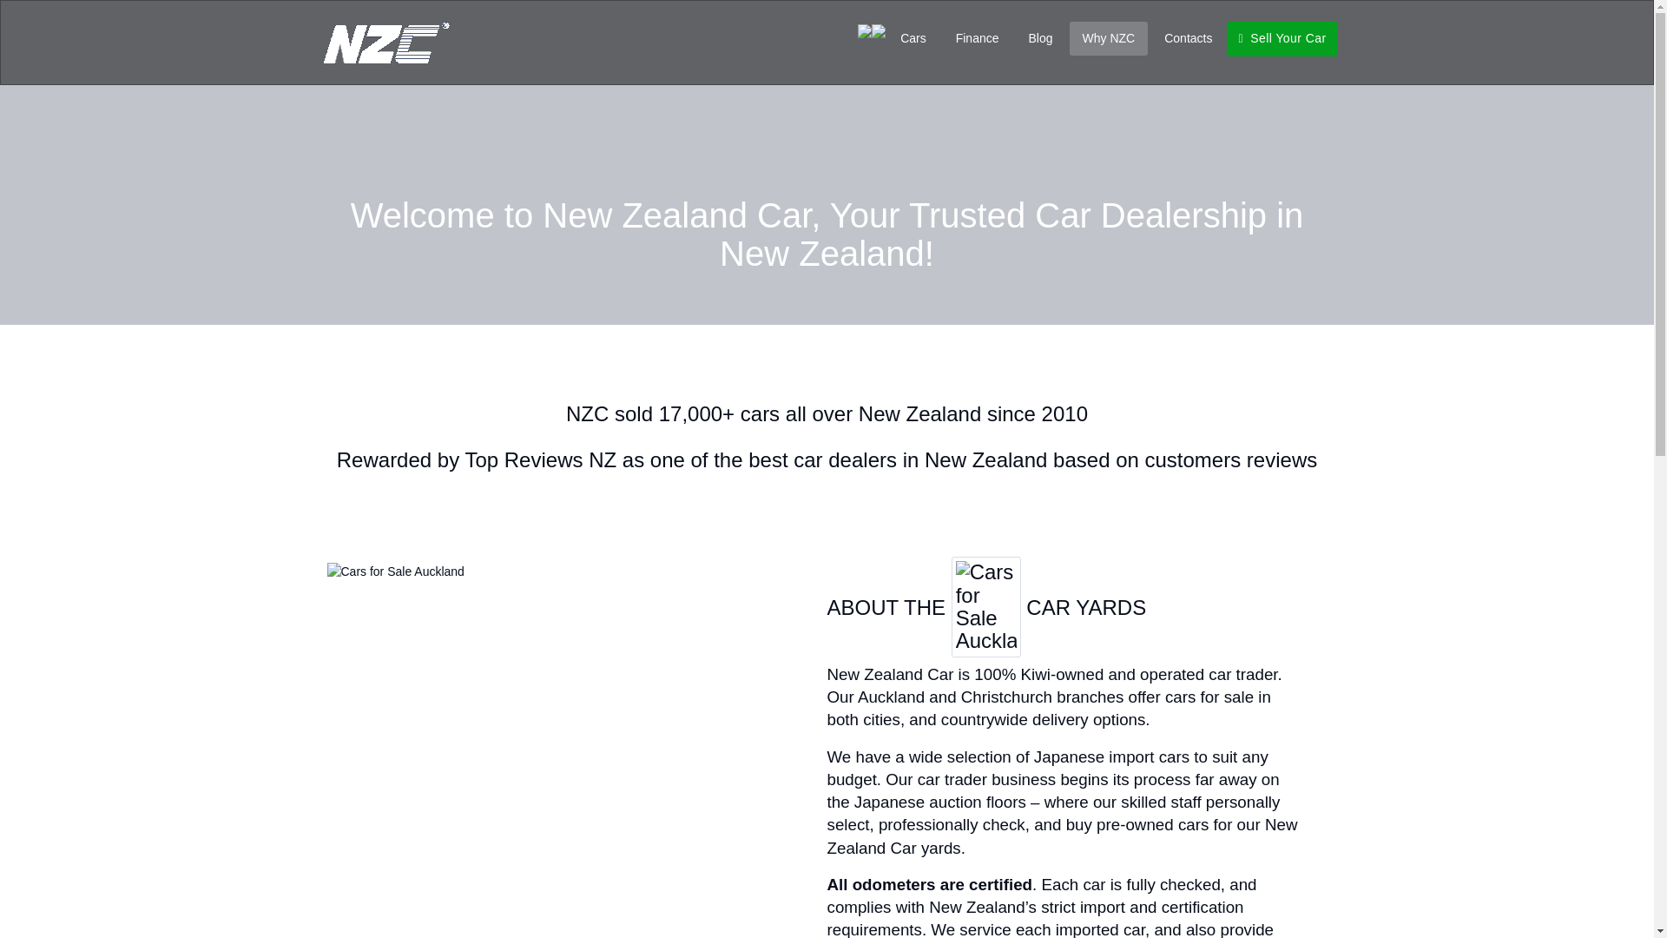 This screenshot has width=1667, height=938. Describe the element at coordinates (978, 38) in the screenshot. I see `Finance` at that location.